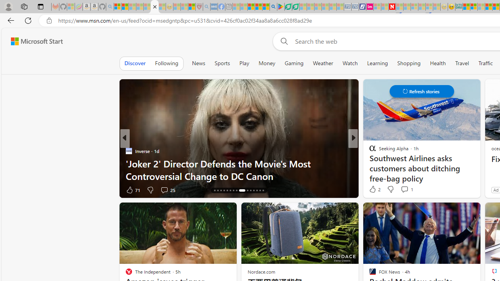 The width and height of the screenshot is (500, 281). Describe the element at coordinates (374, 189) in the screenshot. I see `2 Like` at that location.